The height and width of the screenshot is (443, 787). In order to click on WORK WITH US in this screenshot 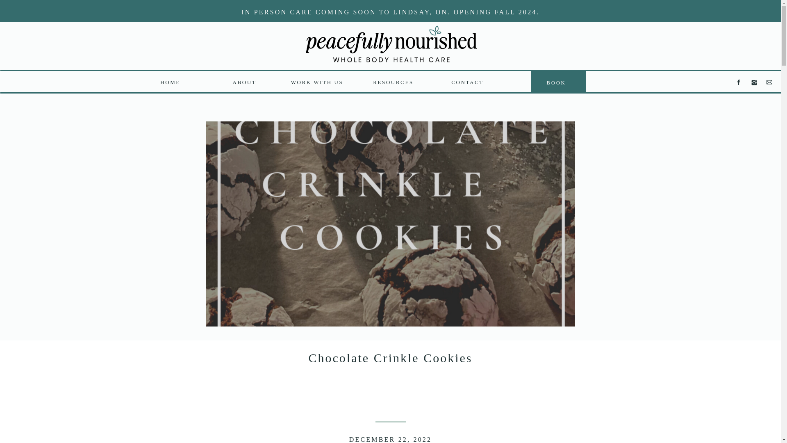, I will do `click(317, 81)`.